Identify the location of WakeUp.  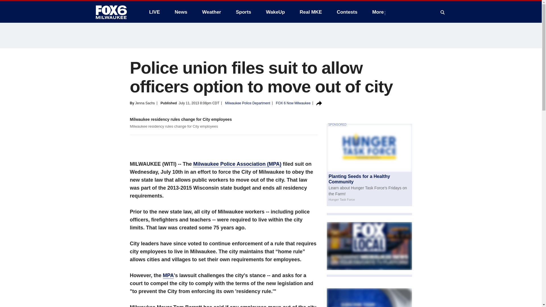
(275, 12).